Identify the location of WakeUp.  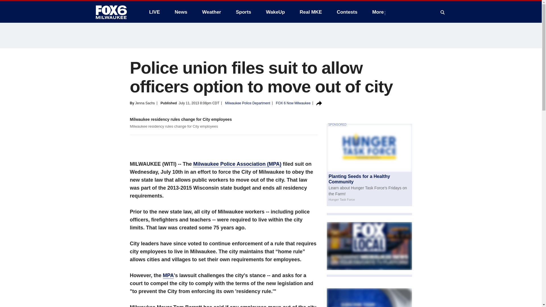
(275, 12).